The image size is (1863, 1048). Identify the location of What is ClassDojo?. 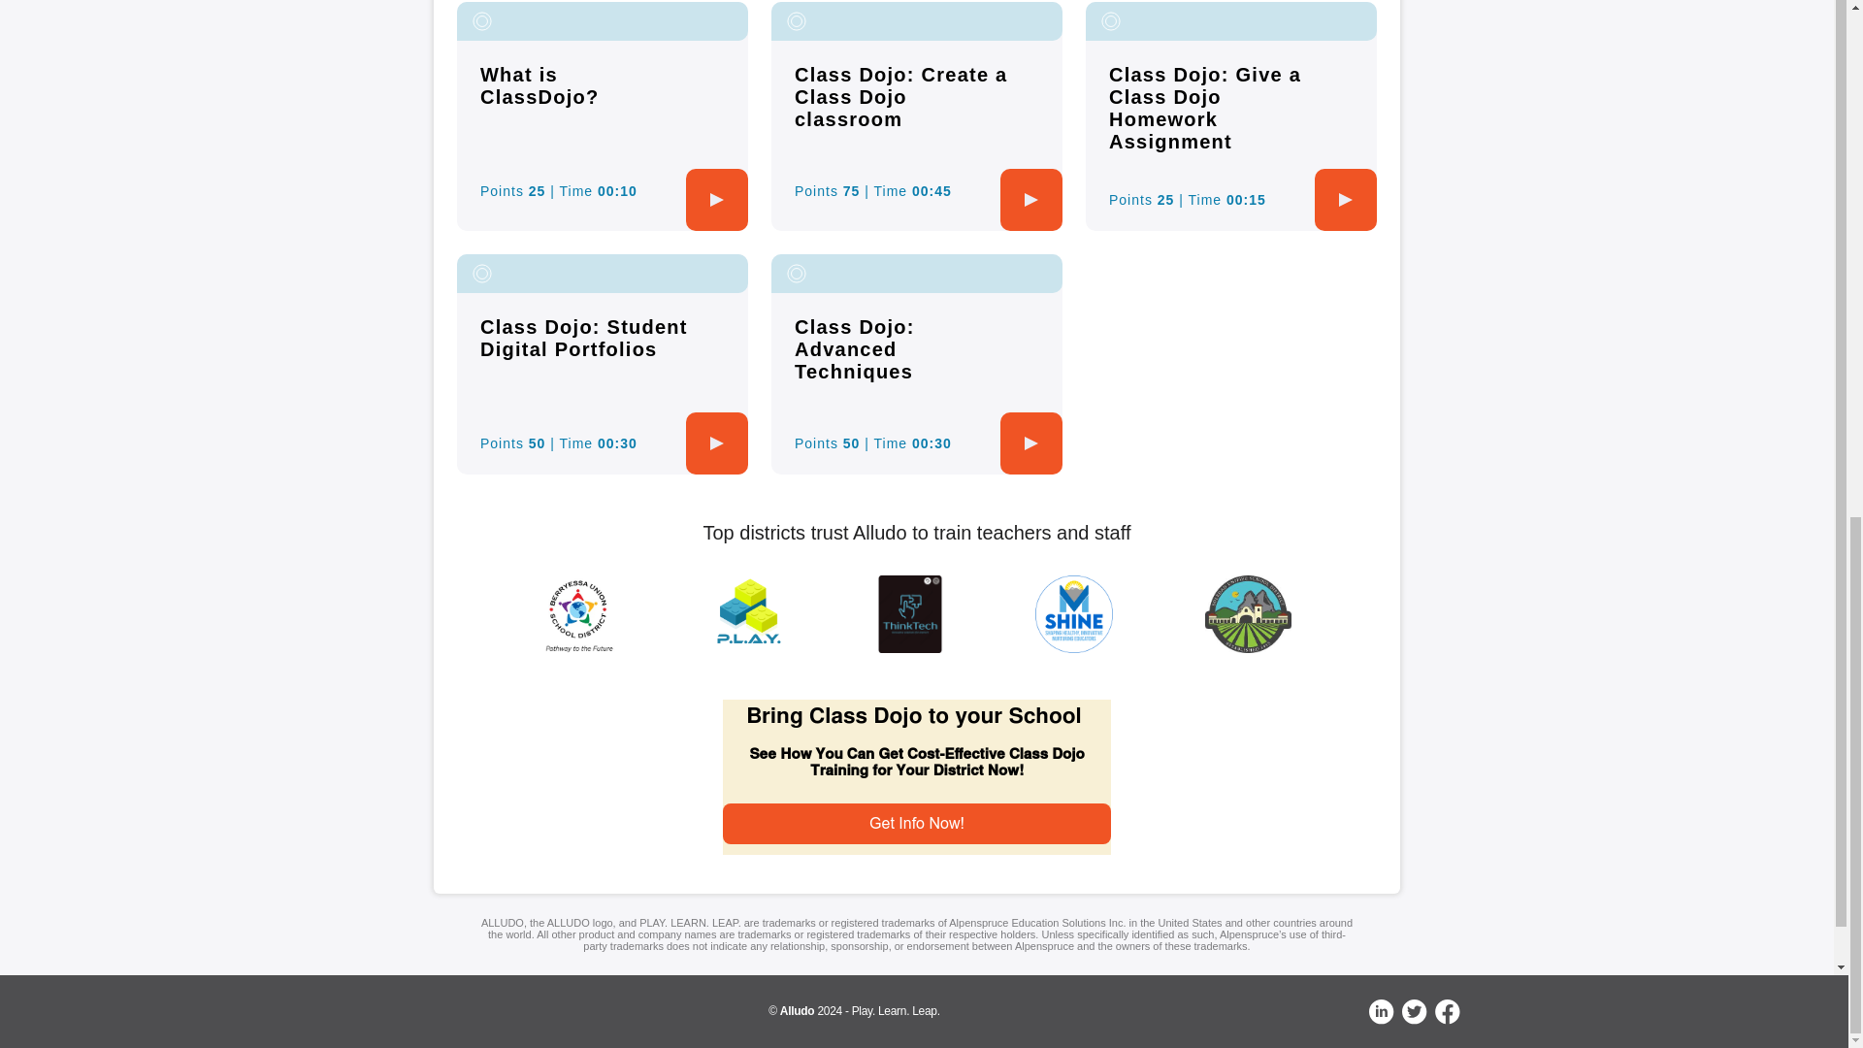
(539, 85).